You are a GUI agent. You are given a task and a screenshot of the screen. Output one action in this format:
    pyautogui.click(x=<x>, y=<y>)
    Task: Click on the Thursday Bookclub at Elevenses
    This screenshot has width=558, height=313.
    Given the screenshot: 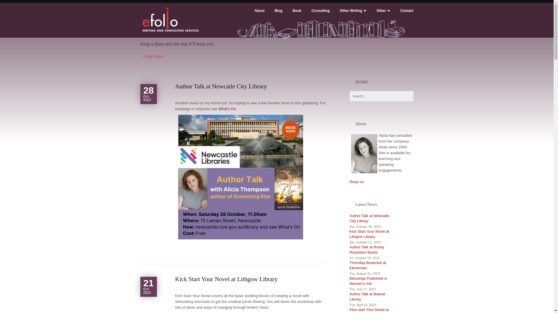 What is the action you would take?
    pyautogui.click(x=368, y=265)
    